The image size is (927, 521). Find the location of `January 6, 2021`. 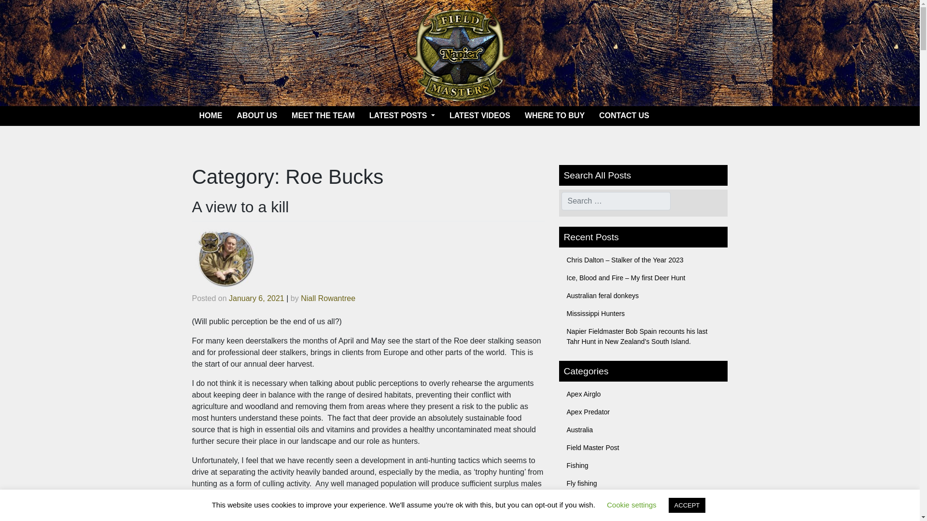

January 6, 2021 is located at coordinates (257, 298).